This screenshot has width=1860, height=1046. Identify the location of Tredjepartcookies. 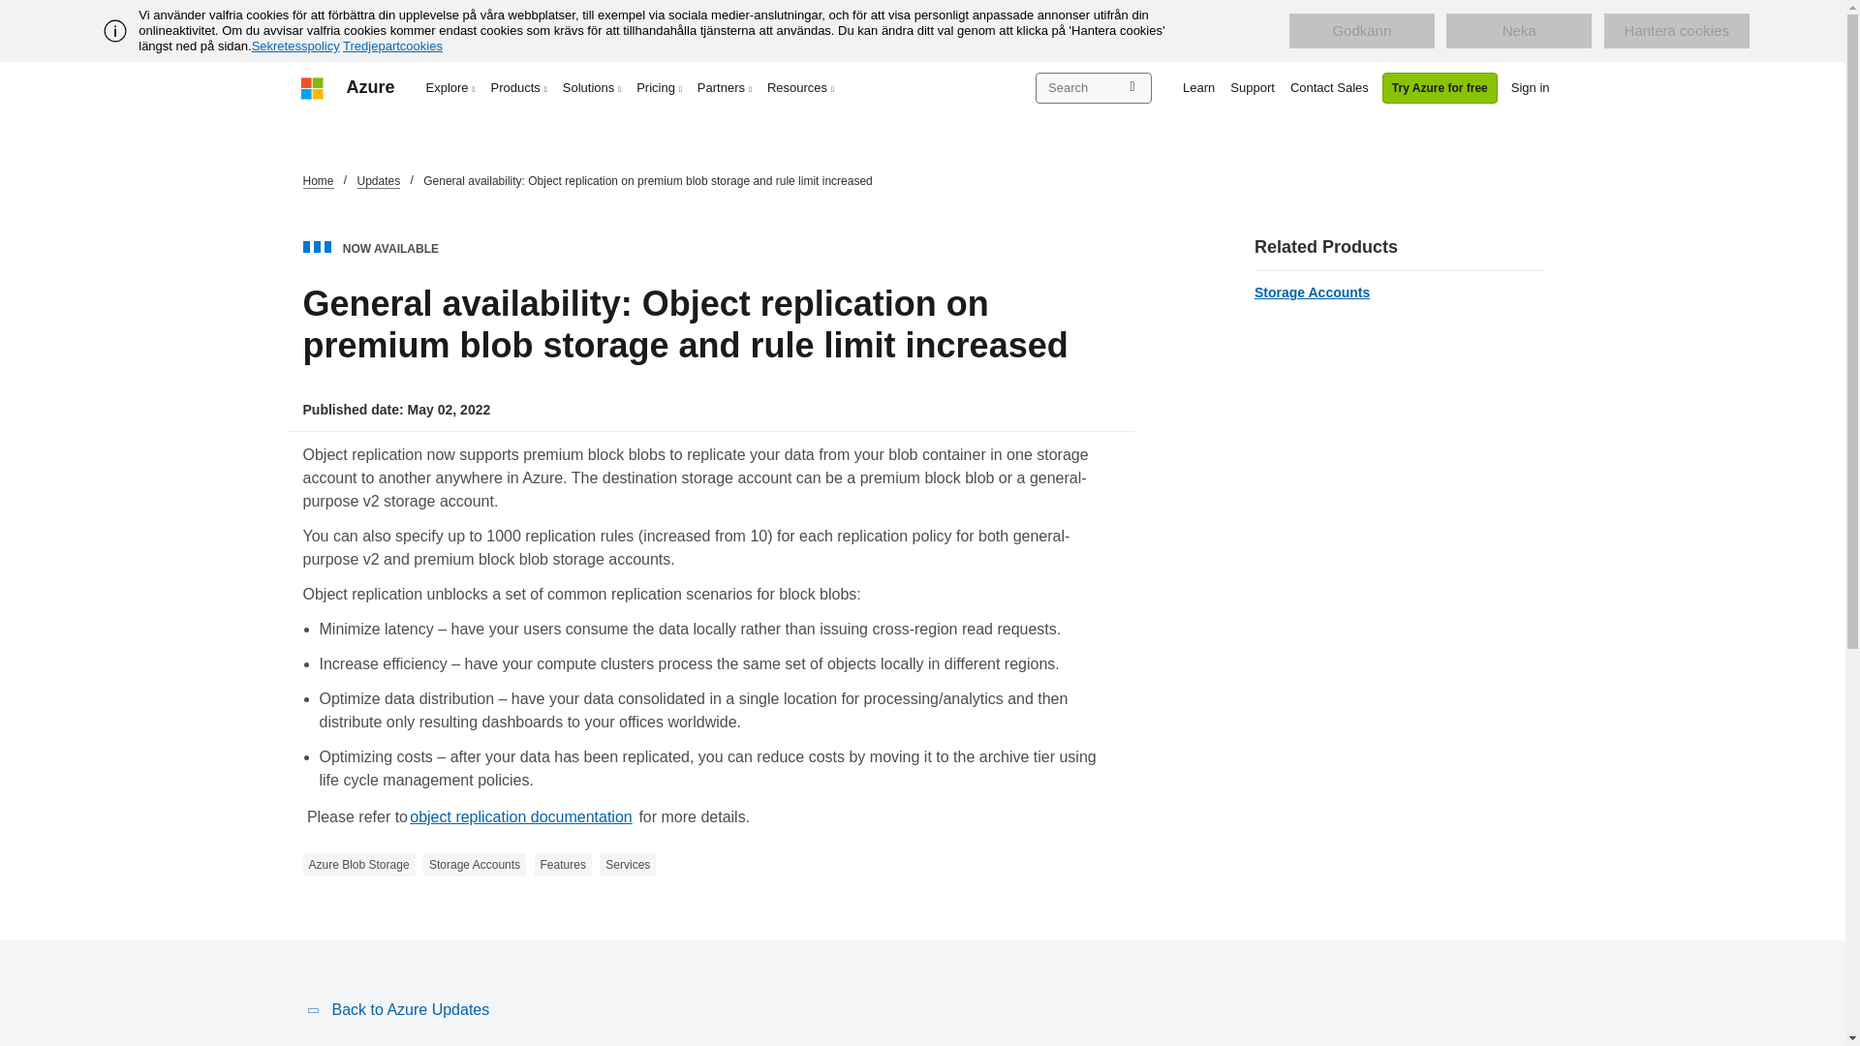
(391, 46).